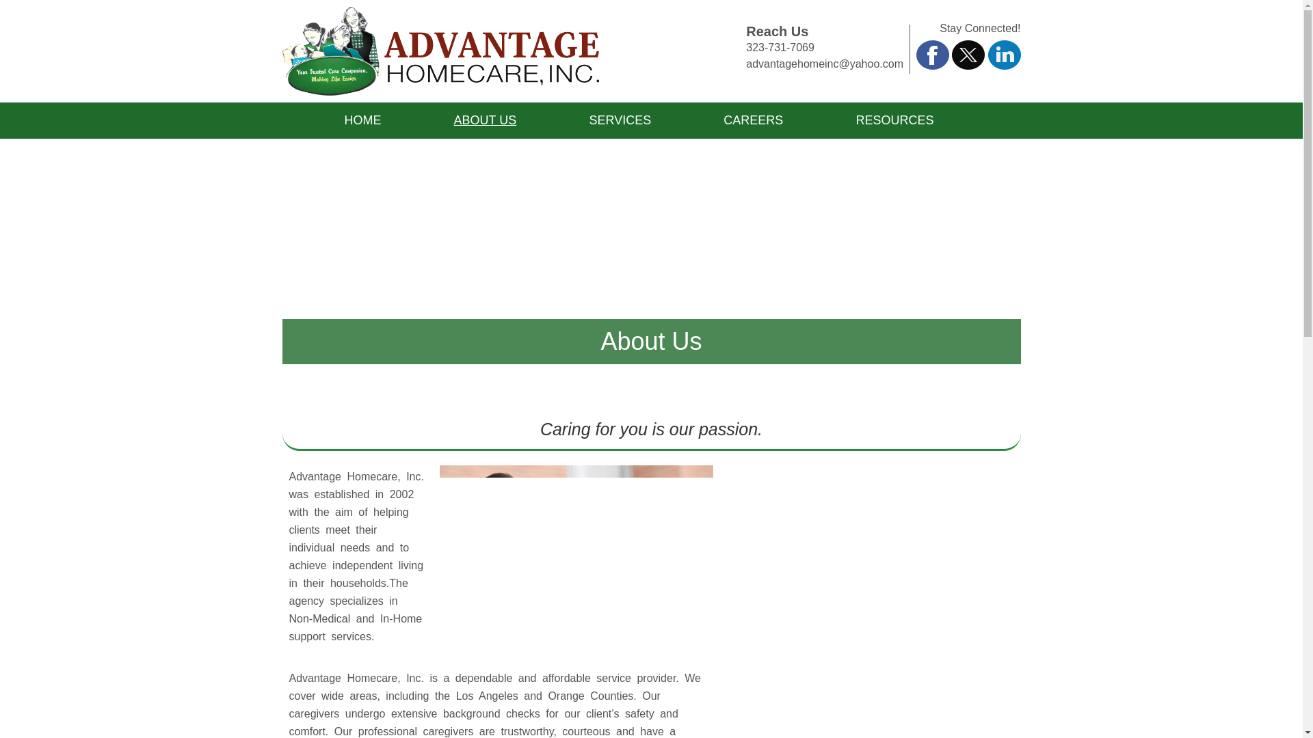 Image resolution: width=1313 pixels, height=738 pixels. Describe the element at coordinates (752, 120) in the screenshot. I see `CAREERS` at that location.